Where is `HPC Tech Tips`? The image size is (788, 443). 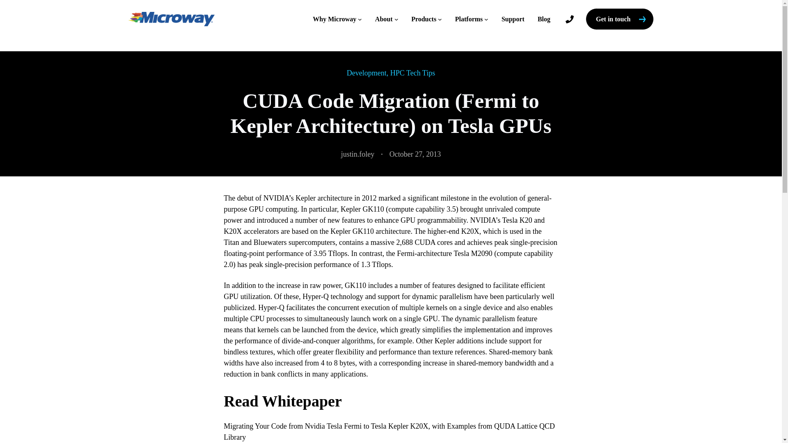
HPC Tech Tips is located at coordinates (412, 73).